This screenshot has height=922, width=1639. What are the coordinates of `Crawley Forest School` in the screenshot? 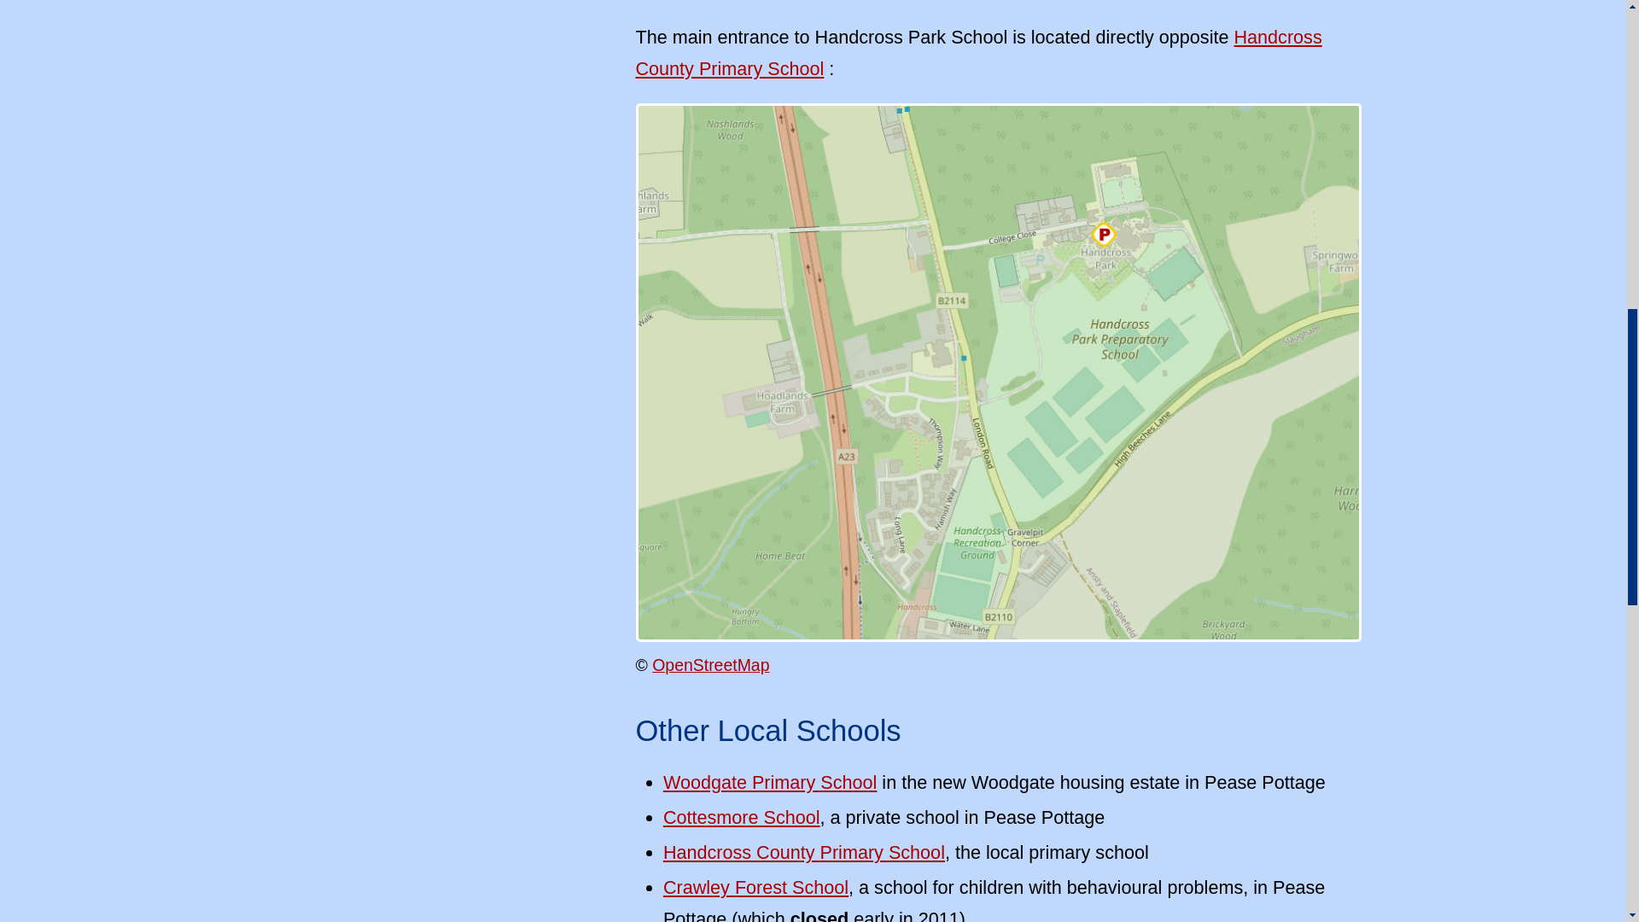 It's located at (756, 887).